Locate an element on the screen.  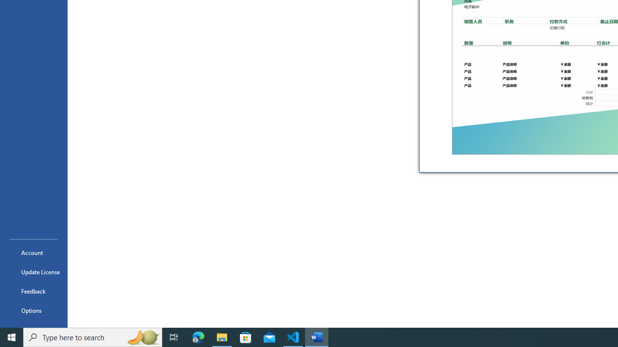
Microsoft Store is located at coordinates (246, 337).